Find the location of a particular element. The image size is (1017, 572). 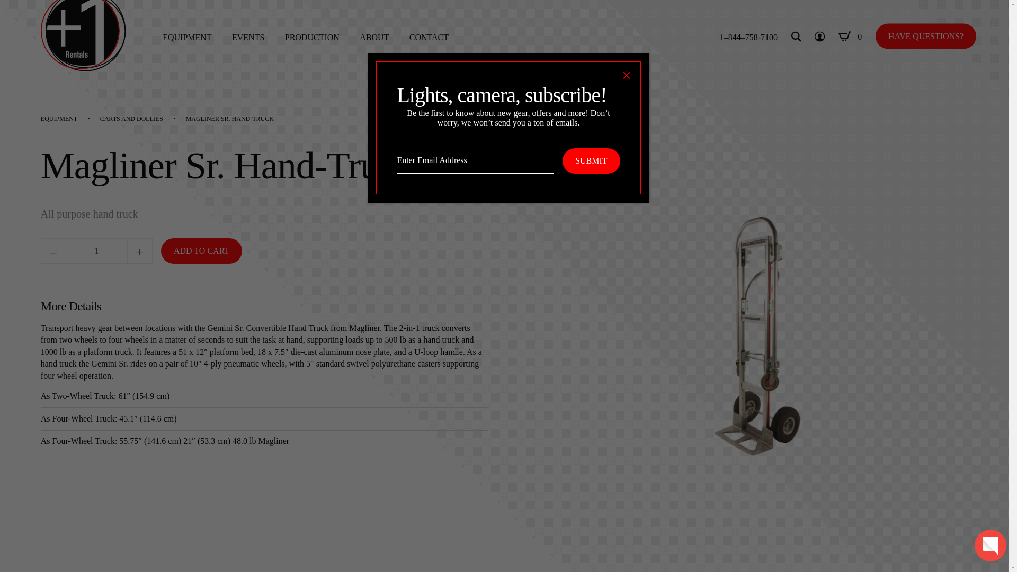

My Account is located at coordinates (819, 37).